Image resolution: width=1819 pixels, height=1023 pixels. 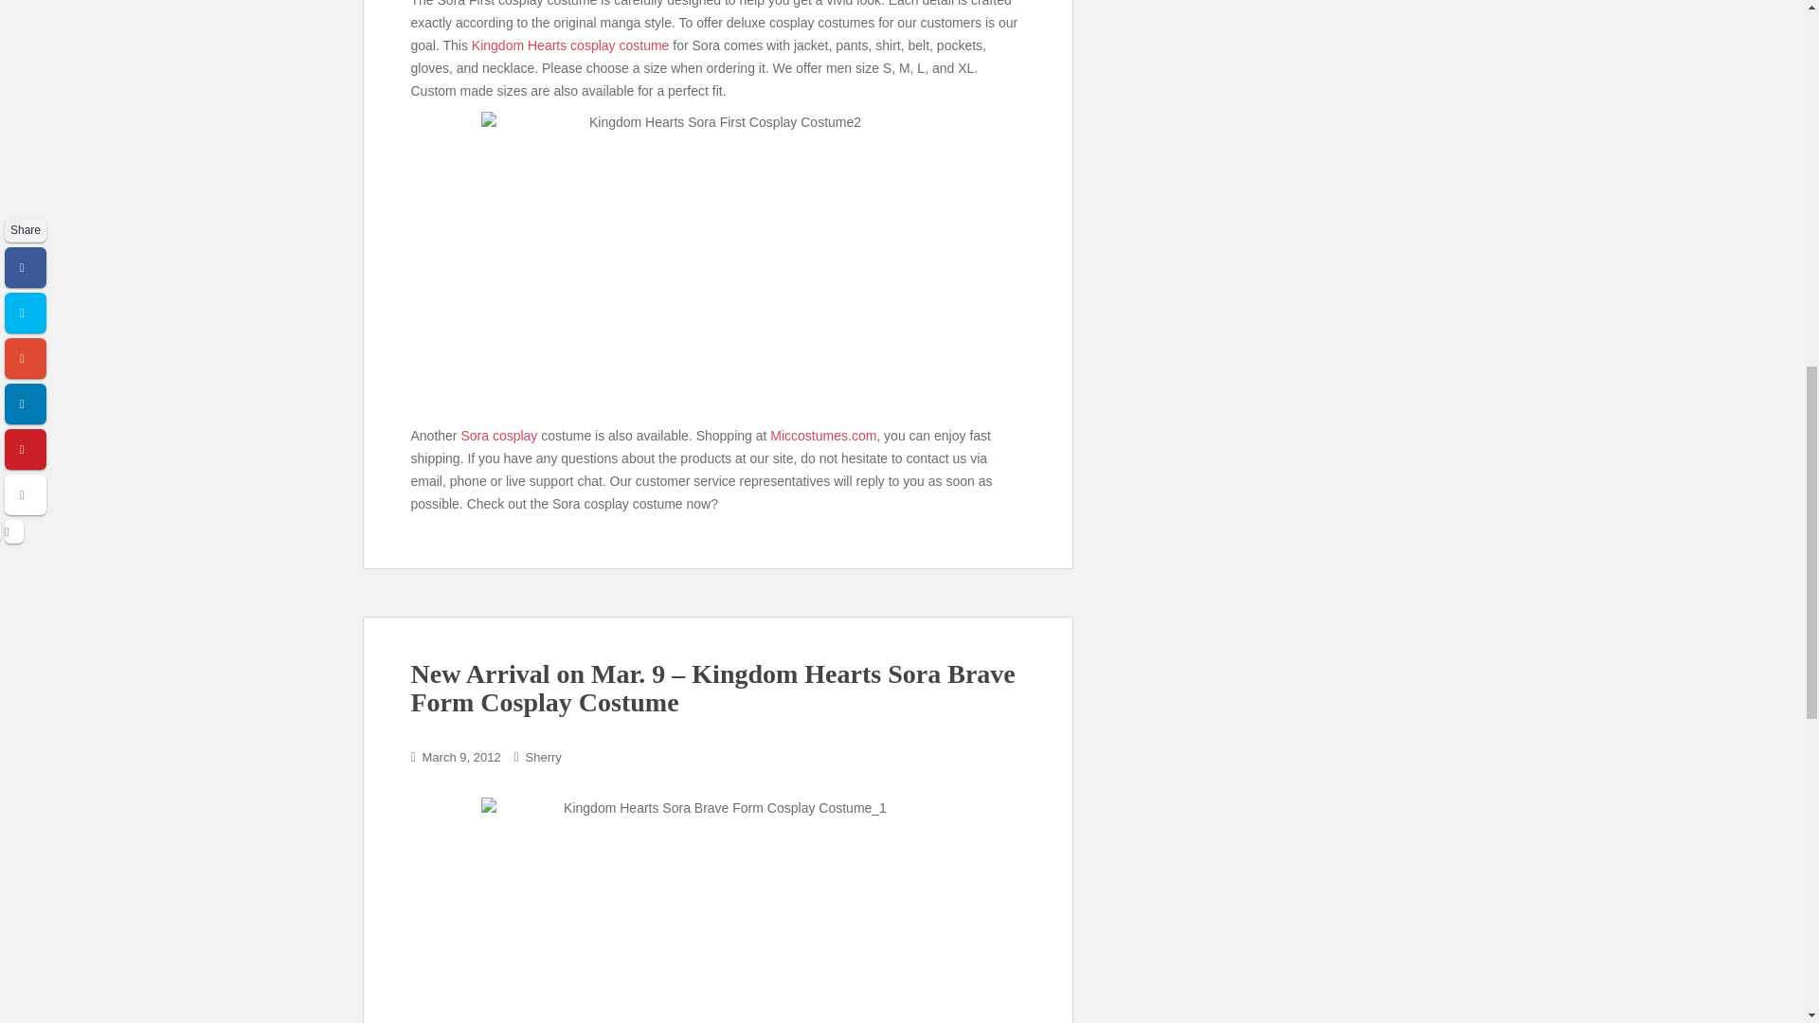 What do you see at coordinates (572, 45) in the screenshot?
I see `Kingdom Hearts cosplay costume` at bounding box center [572, 45].